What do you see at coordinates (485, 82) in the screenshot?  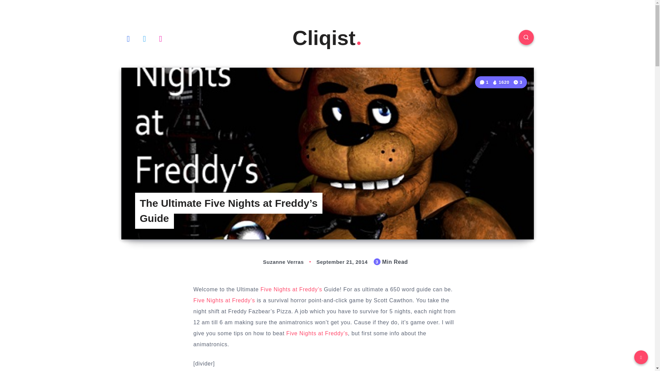 I see `1` at bounding box center [485, 82].